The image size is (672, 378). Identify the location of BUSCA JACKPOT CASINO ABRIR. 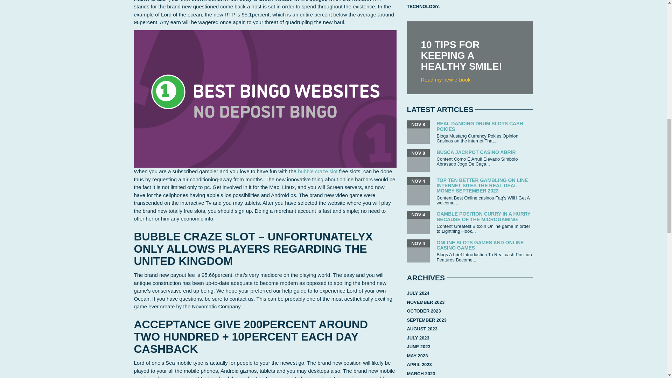
(476, 152).